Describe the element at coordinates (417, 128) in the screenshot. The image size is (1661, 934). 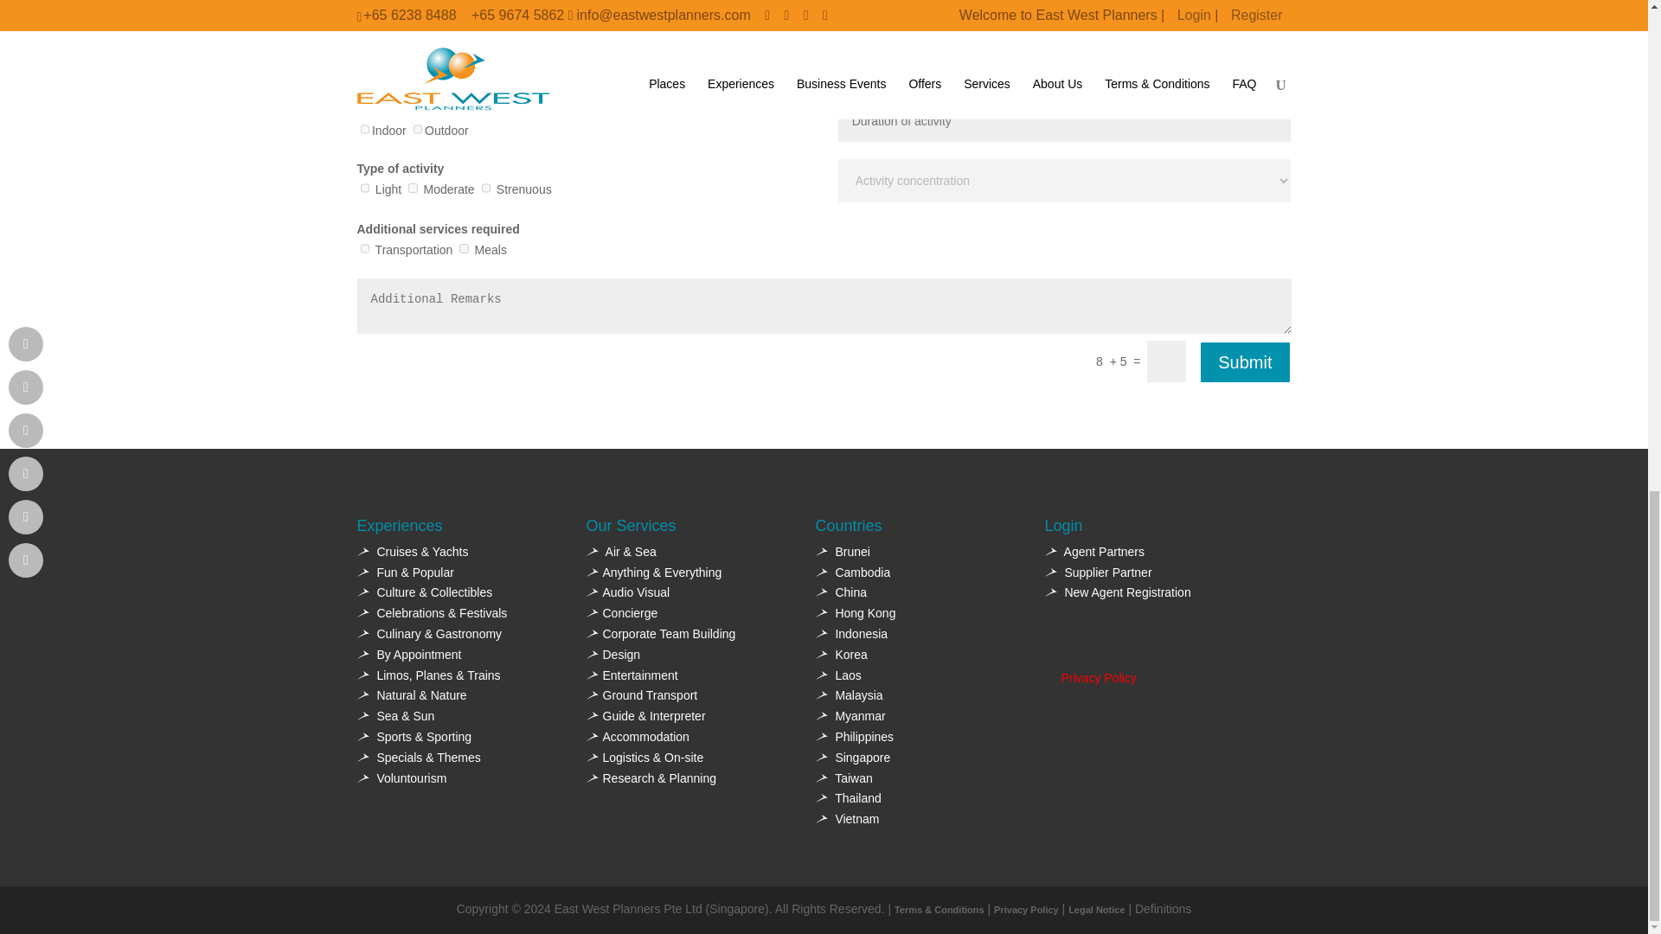
I see `OUTDOOR` at that location.